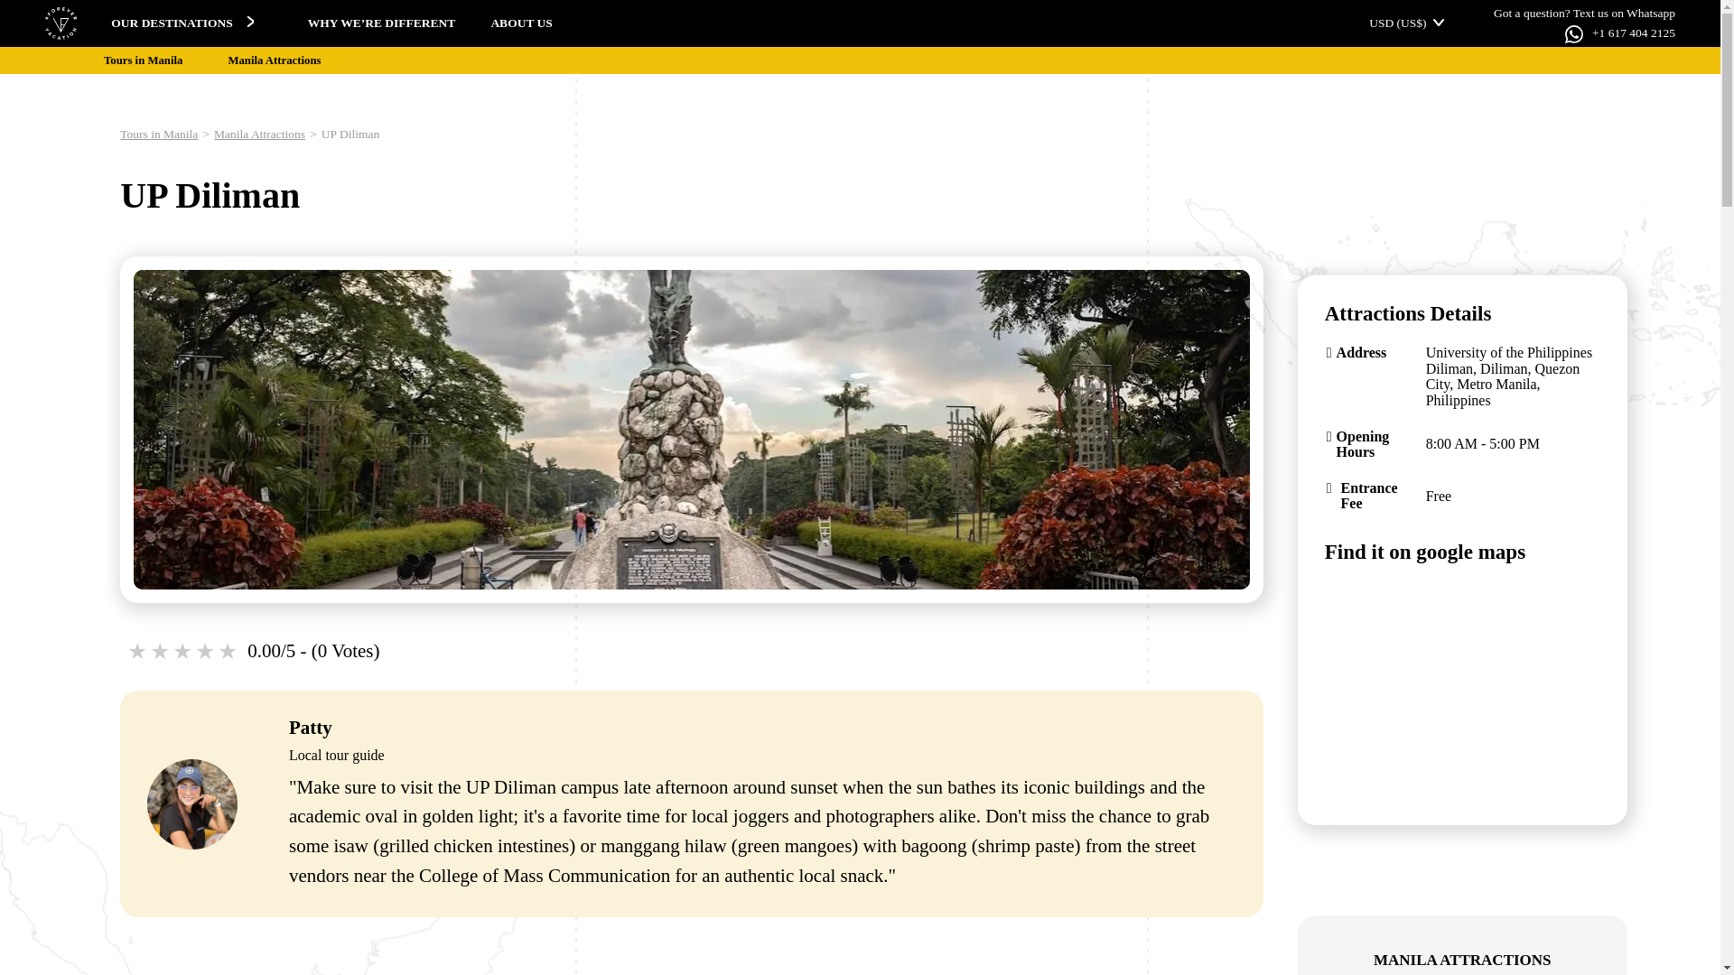 The width and height of the screenshot is (1734, 975). What do you see at coordinates (137, 652) in the screenshot?
I see `1 stars` at bounding box center [137, 652].